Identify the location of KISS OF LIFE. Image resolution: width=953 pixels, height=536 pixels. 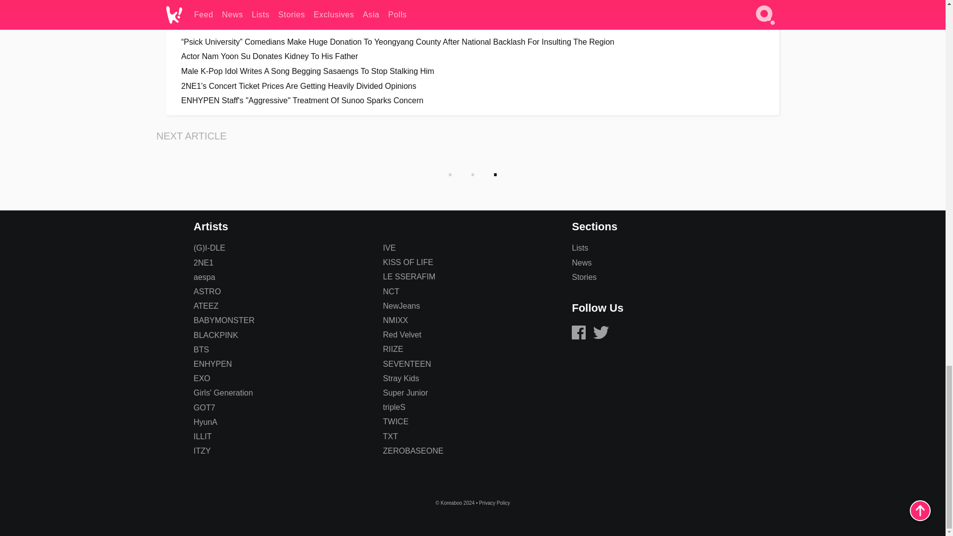
(408, 262).